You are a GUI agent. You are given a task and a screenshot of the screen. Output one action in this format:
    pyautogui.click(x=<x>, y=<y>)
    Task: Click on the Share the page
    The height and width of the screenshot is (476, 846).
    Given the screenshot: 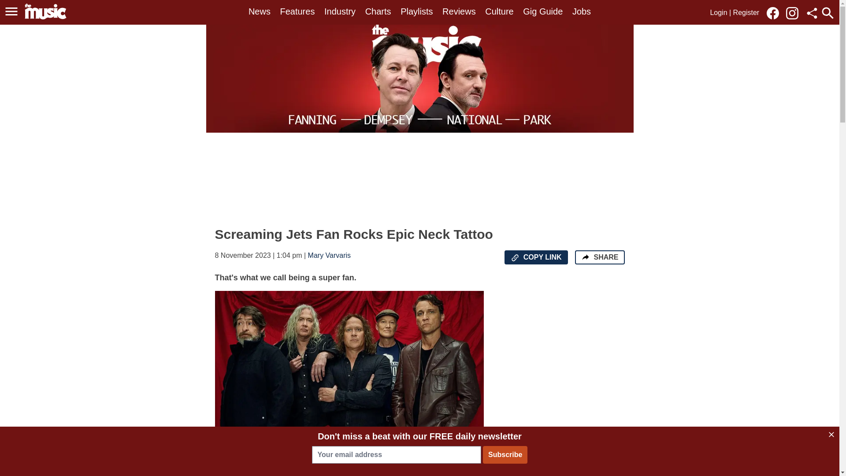 What is the action you would take?
    pyautogui.click(x=585, y=257)
    